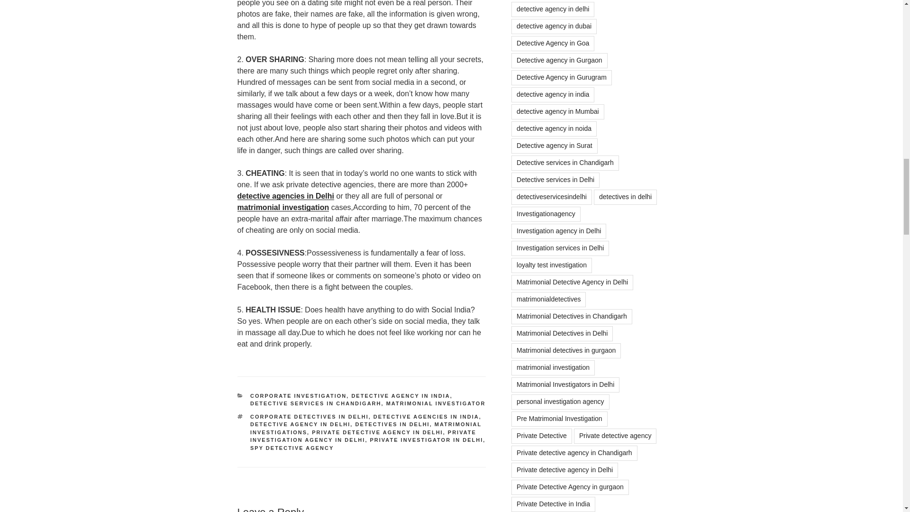 This screenshot has height=512, width=910. What do you see at coordinates (377, 432) in the screenshot?
I see `PRIVATE DETECTIVE AGENCY IN DELHI` at bounding box center [377, 432].